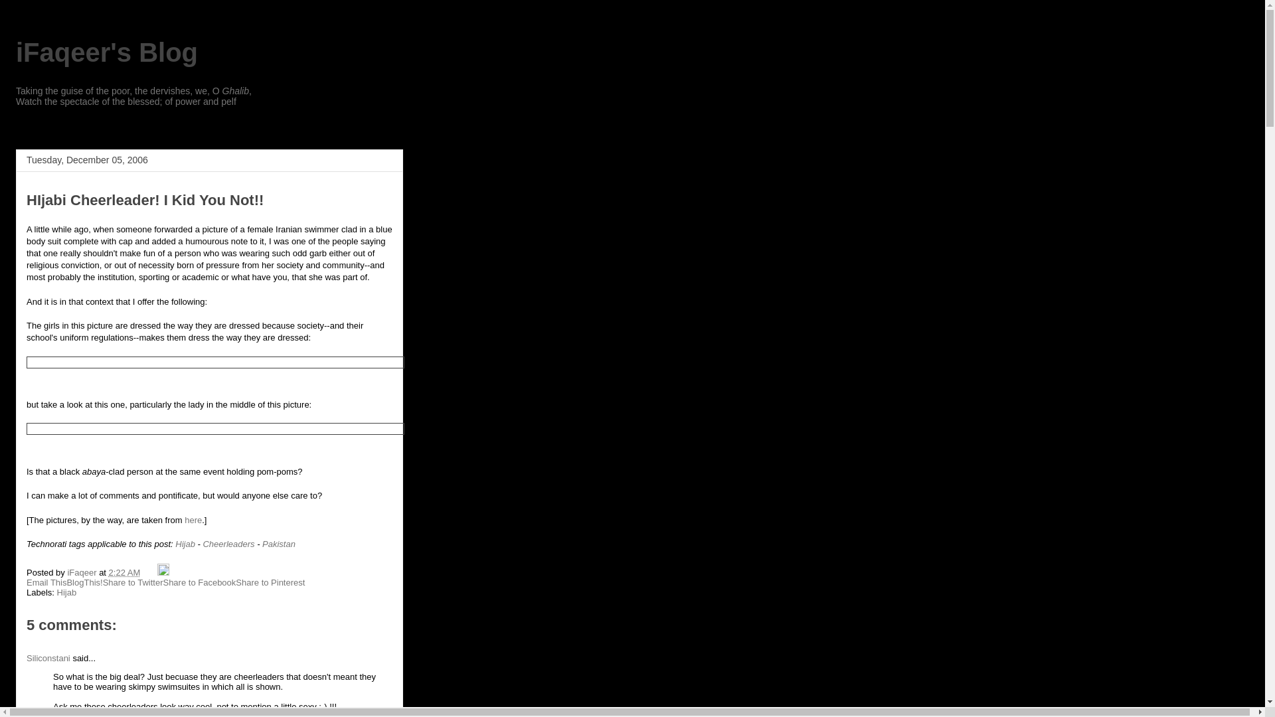 Image resolution: width=1275 pixels, height=717 pixels. I want to click on here, so click(193, 520).